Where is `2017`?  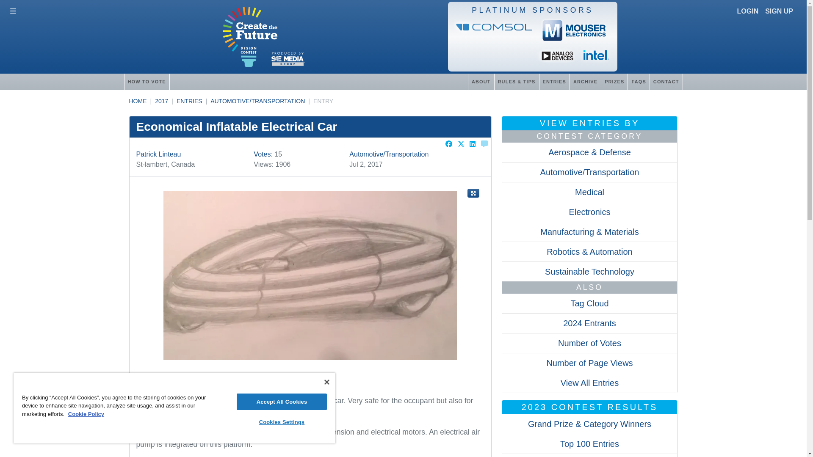 2017 is located at coordinates (162, 101).